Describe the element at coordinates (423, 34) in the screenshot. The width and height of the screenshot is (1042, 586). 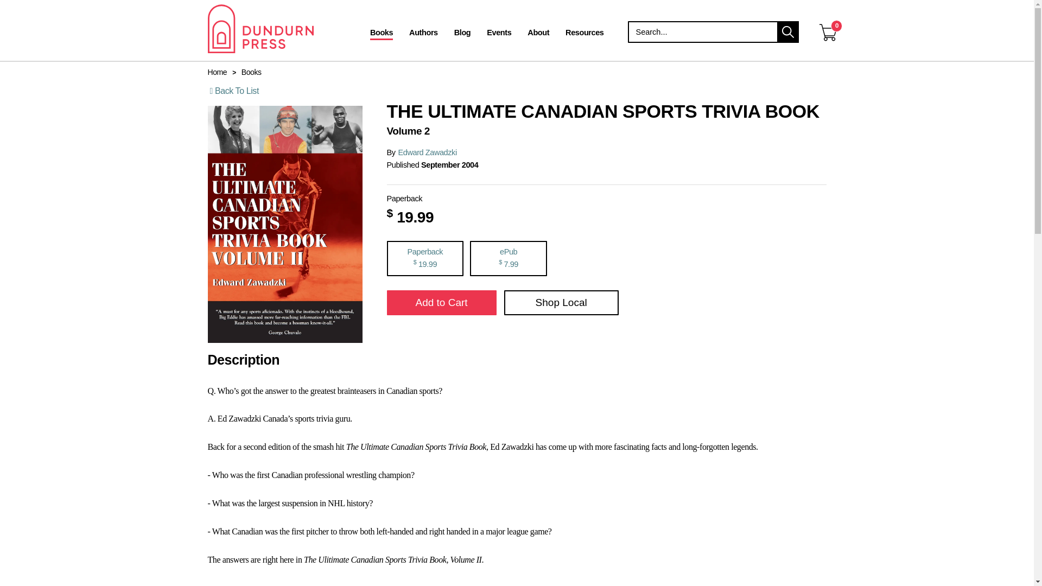
I see `Authors` at that location.